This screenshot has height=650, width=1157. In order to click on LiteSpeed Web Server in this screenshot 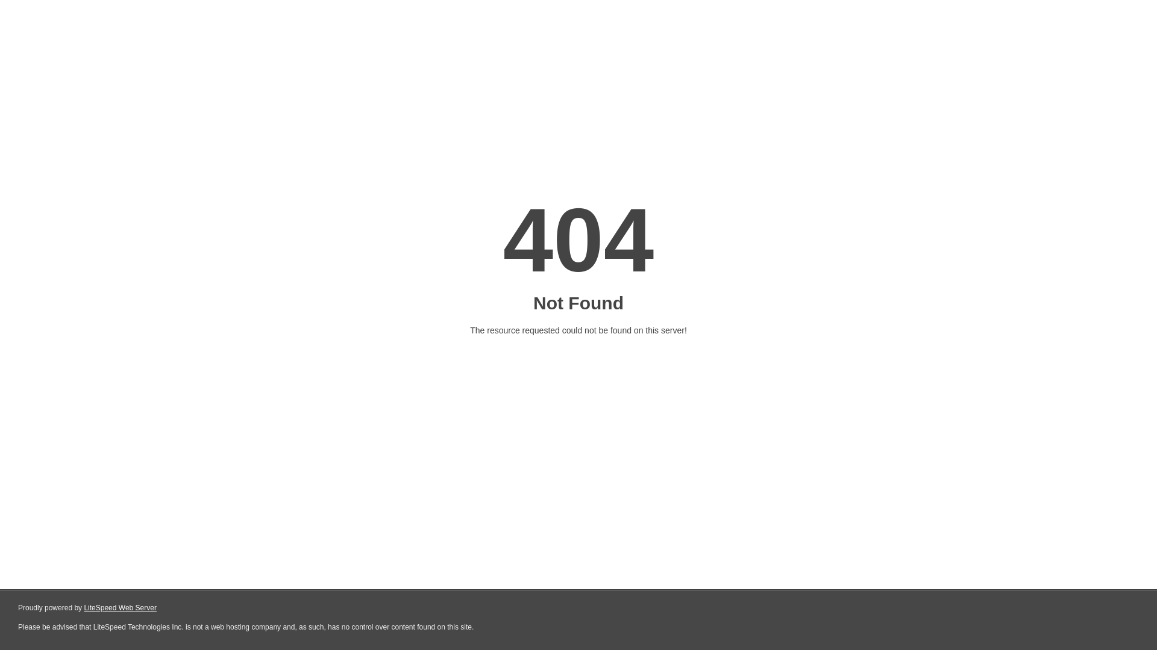, I will do `click(121, 608)`.